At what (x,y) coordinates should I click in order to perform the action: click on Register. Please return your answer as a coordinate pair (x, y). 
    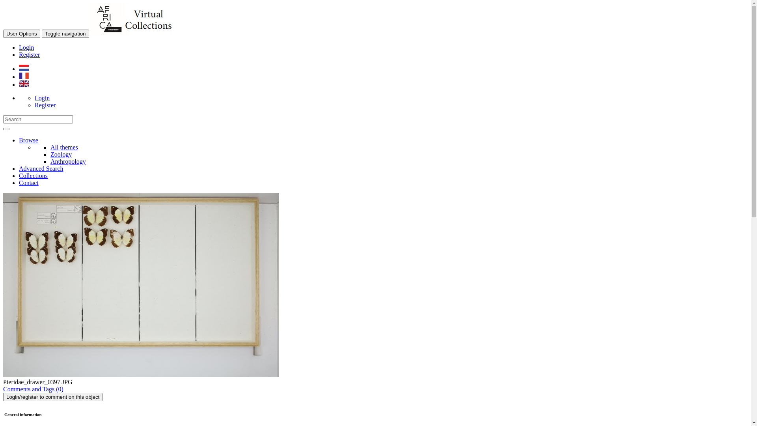
    Looking at the image, I should click on (45, 105).